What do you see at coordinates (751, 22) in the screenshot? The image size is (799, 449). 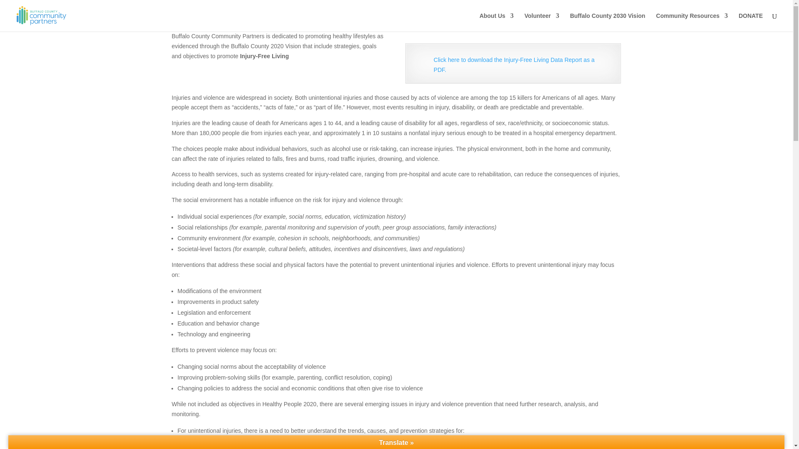 I see `DONATE` at bounding box center [751, 22].